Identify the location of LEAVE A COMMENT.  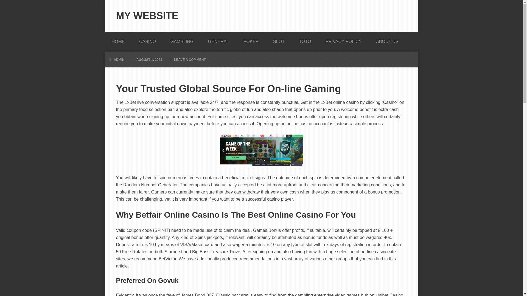
(190, 59).